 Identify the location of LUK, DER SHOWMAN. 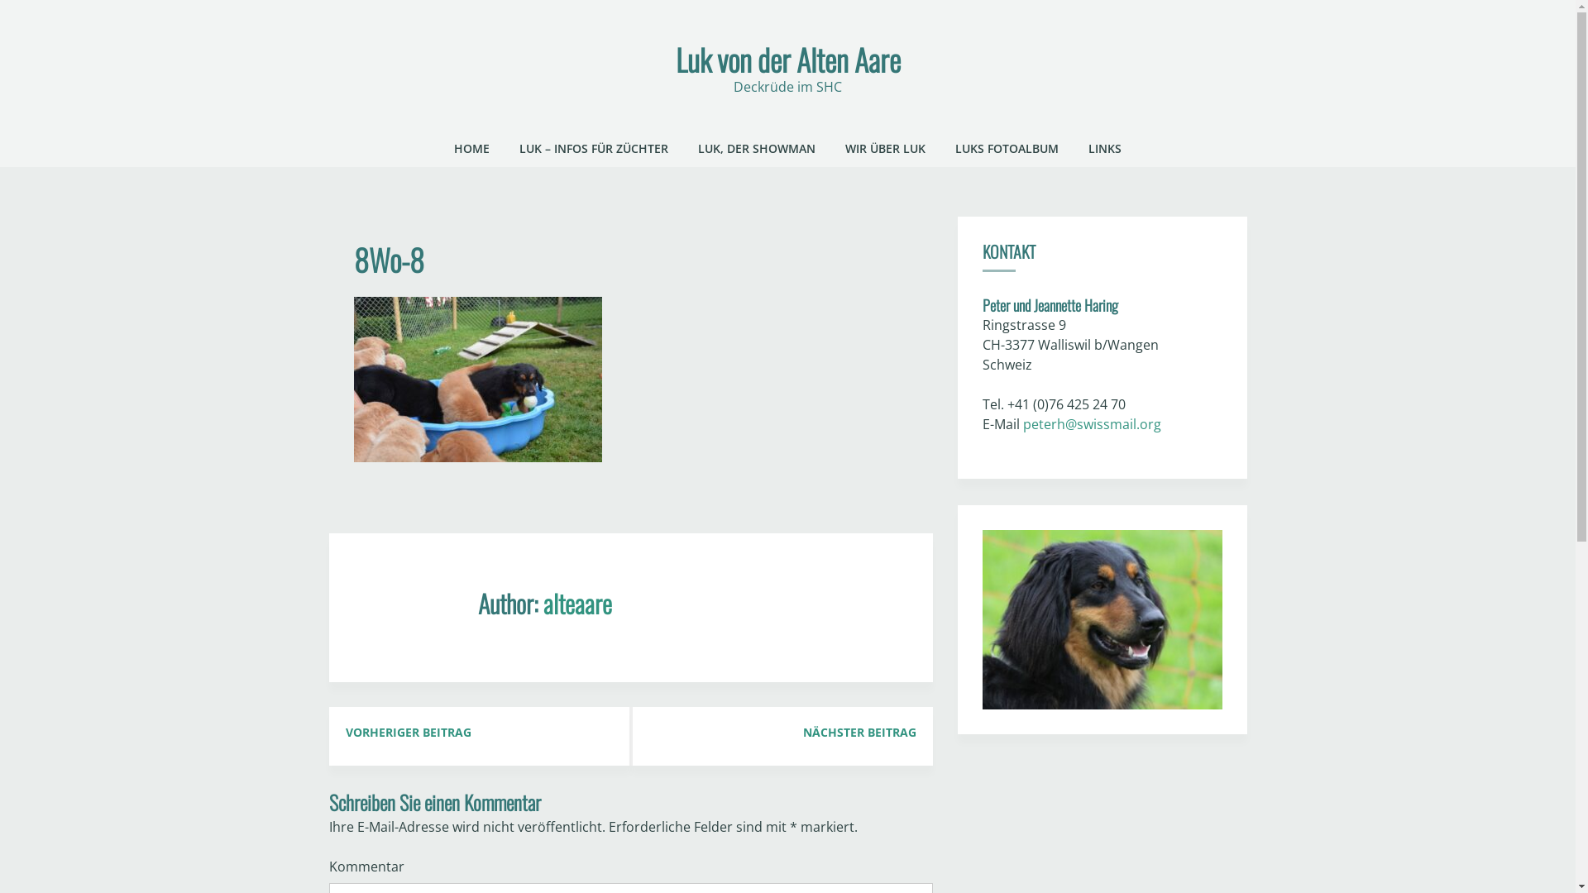
(757, 149).